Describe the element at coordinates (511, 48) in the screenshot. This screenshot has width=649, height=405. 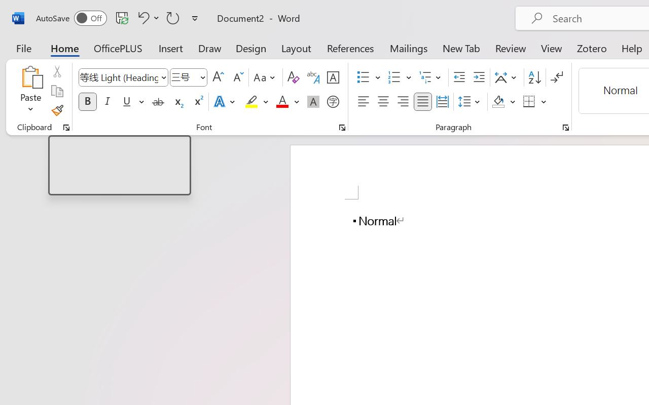
I see `Review` at that location.